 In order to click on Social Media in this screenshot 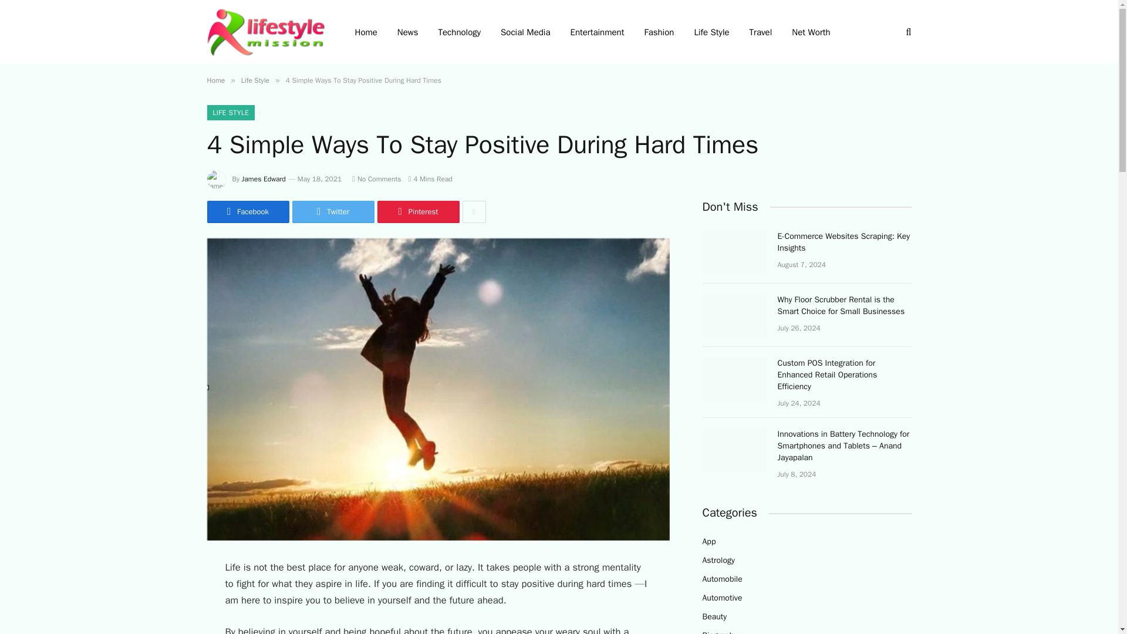, I will do `click(525, 32)`.